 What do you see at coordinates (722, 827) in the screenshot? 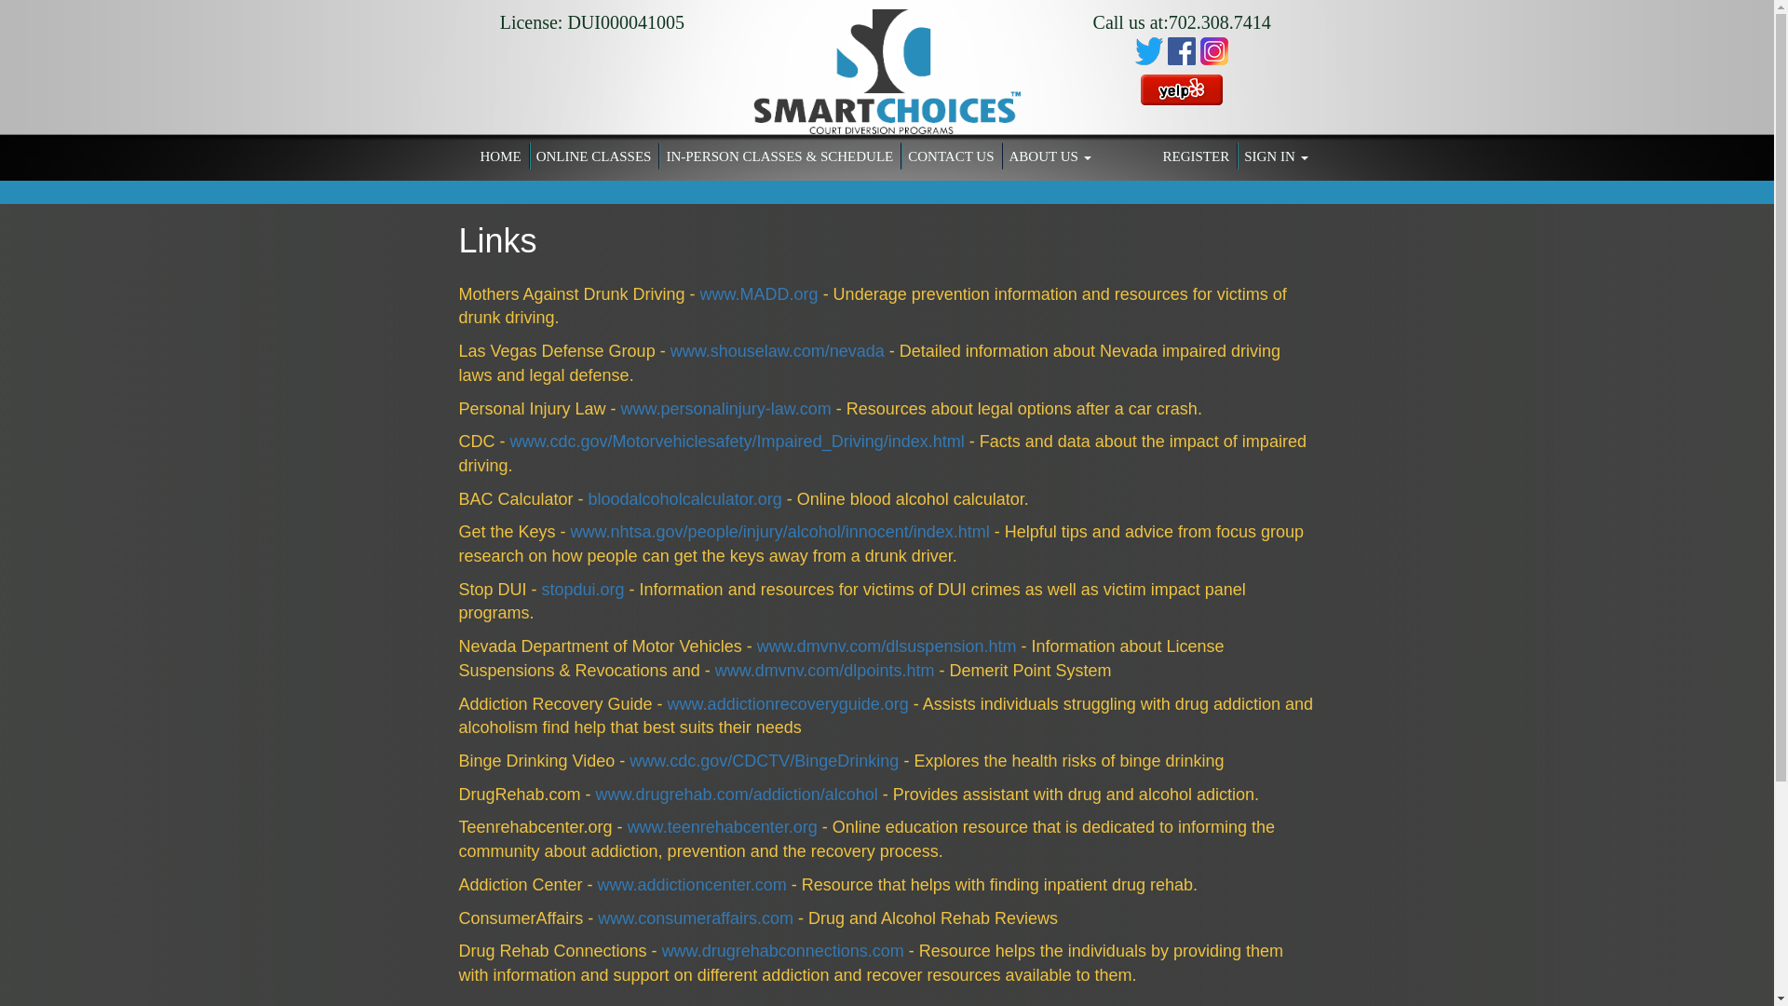
I see `www.teenrehabcenter.org` at bounding box center [722, 827].